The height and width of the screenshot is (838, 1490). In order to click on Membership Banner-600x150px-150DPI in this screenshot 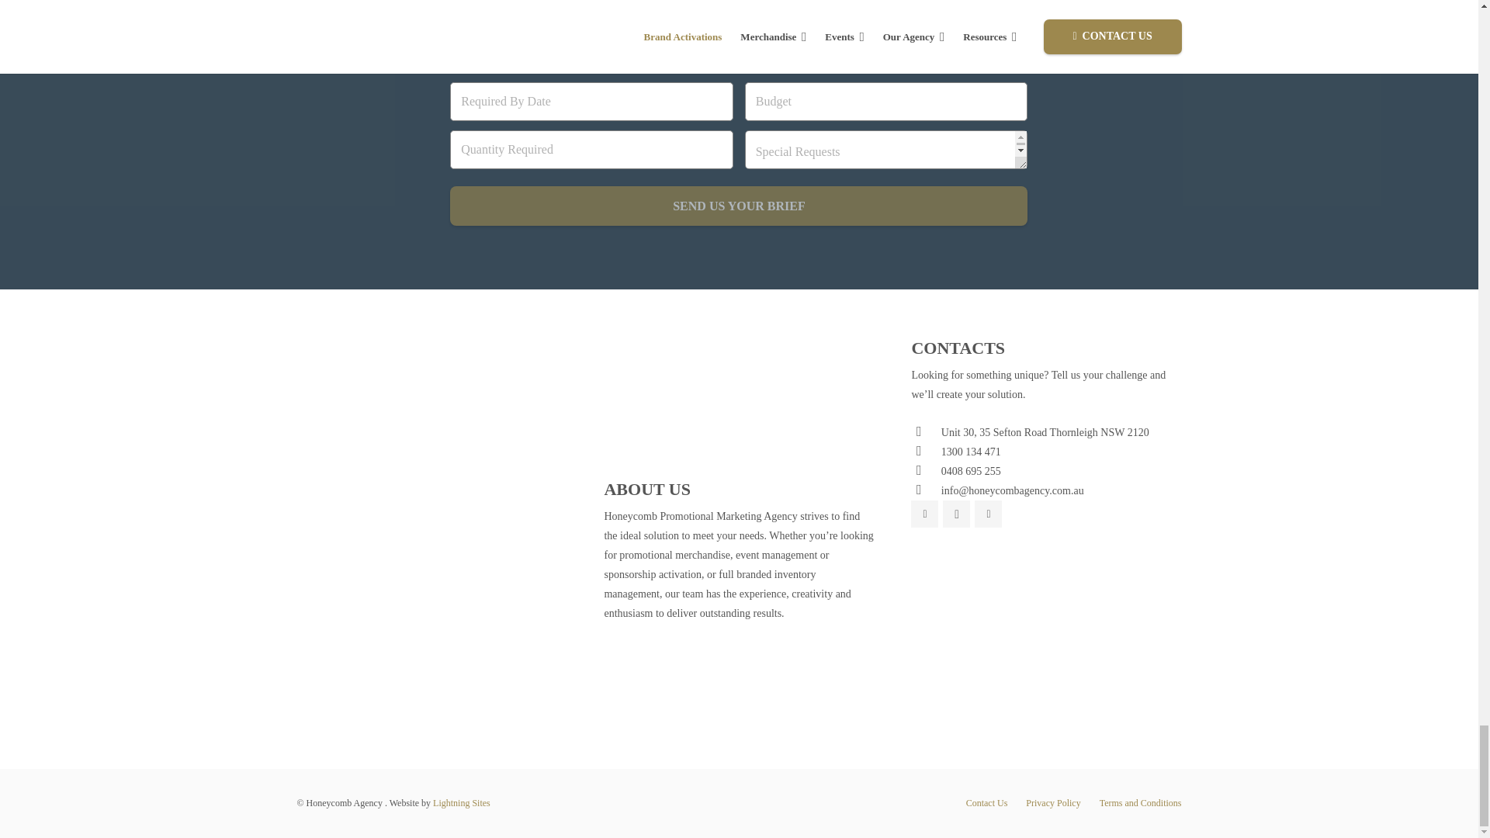, I will do `click(431, 544)`.